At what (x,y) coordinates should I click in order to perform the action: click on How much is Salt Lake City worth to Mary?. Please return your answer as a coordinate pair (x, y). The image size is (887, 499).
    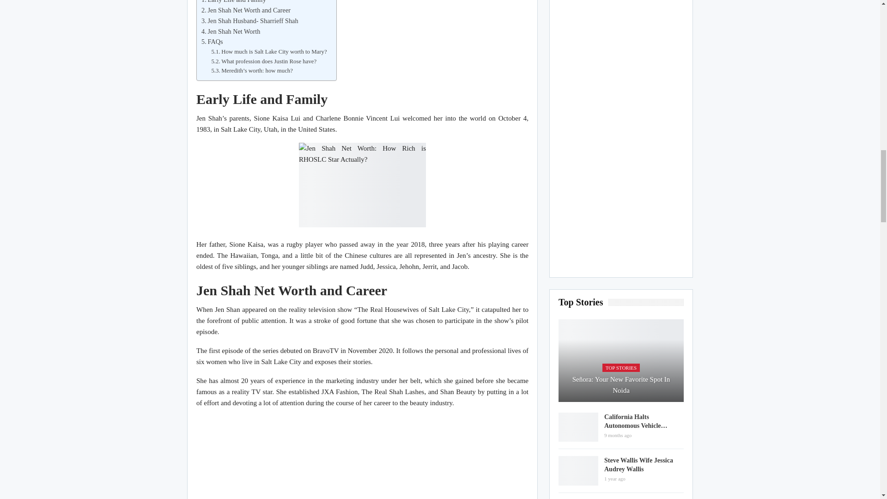
    Looking at the image, I should click on (268, 52).